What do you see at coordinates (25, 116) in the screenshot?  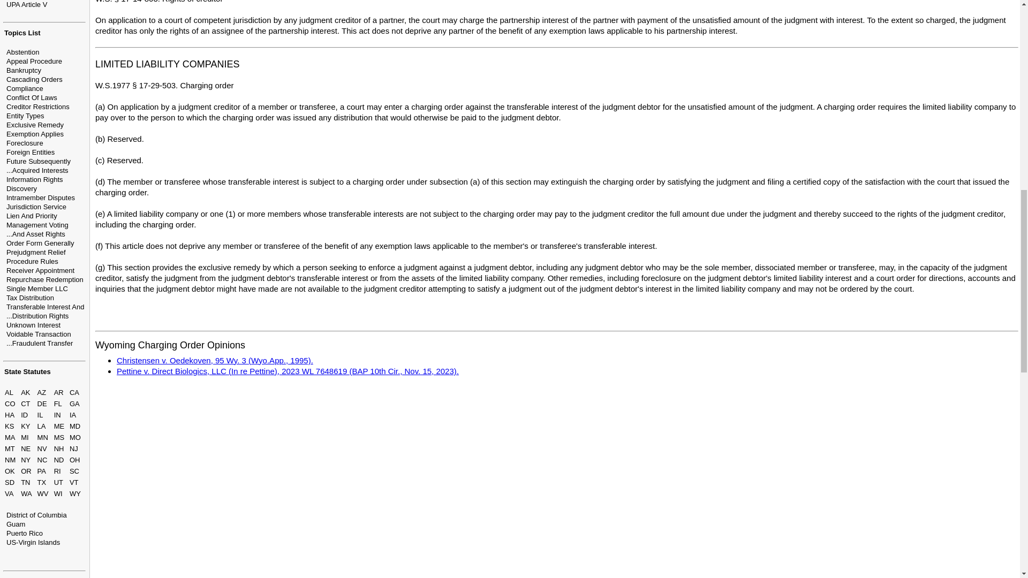 I see `Entity Types` at bounding box center [25, 116].